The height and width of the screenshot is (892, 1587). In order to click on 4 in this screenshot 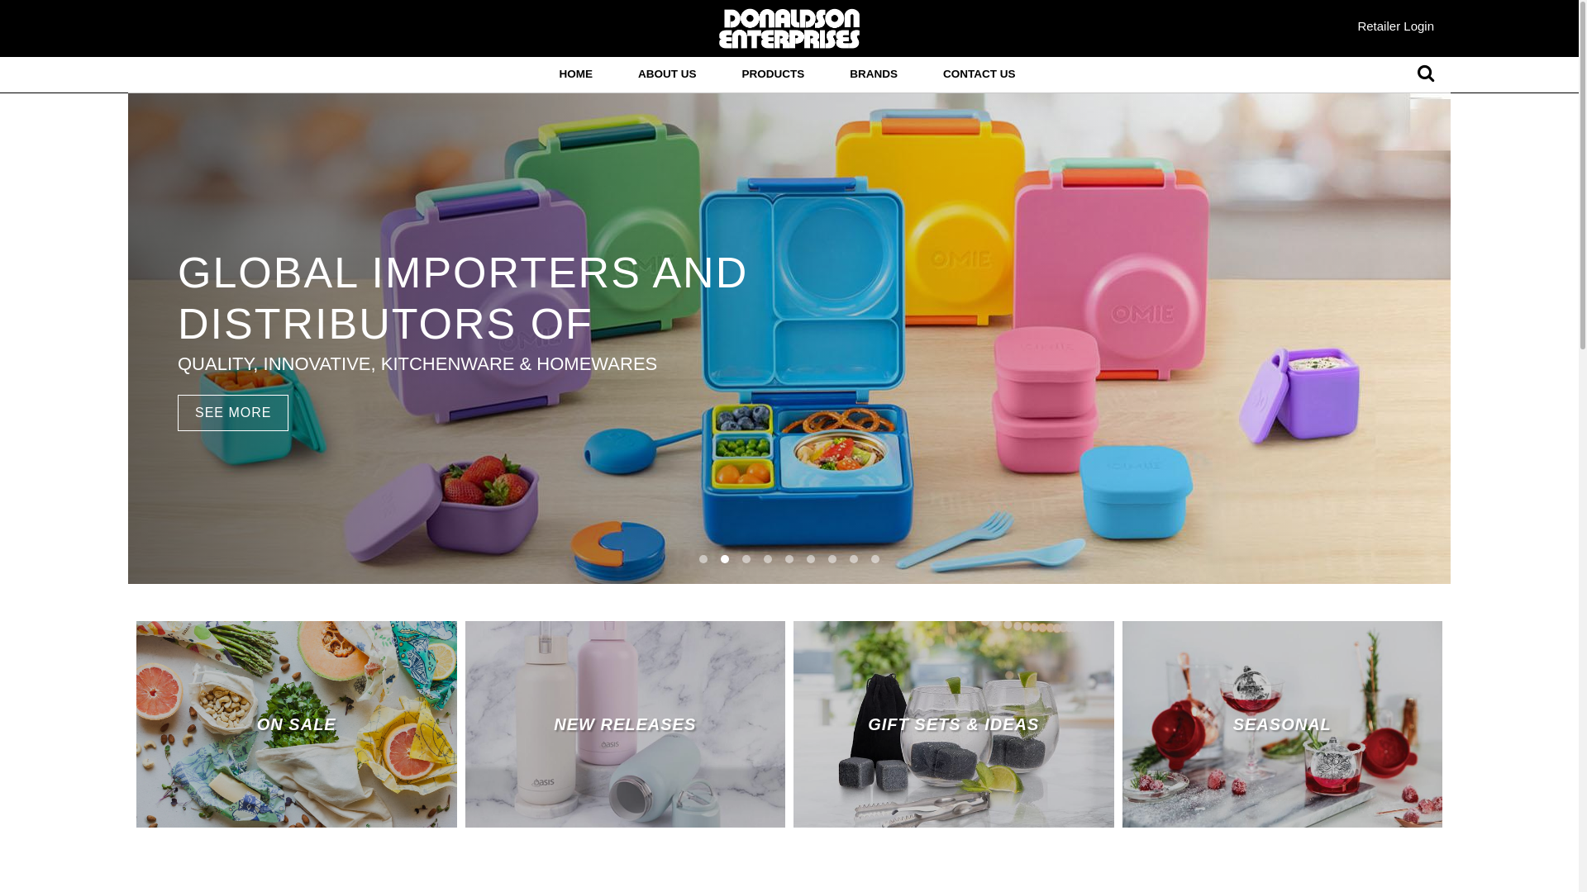, I will do `click(768, 559)`.